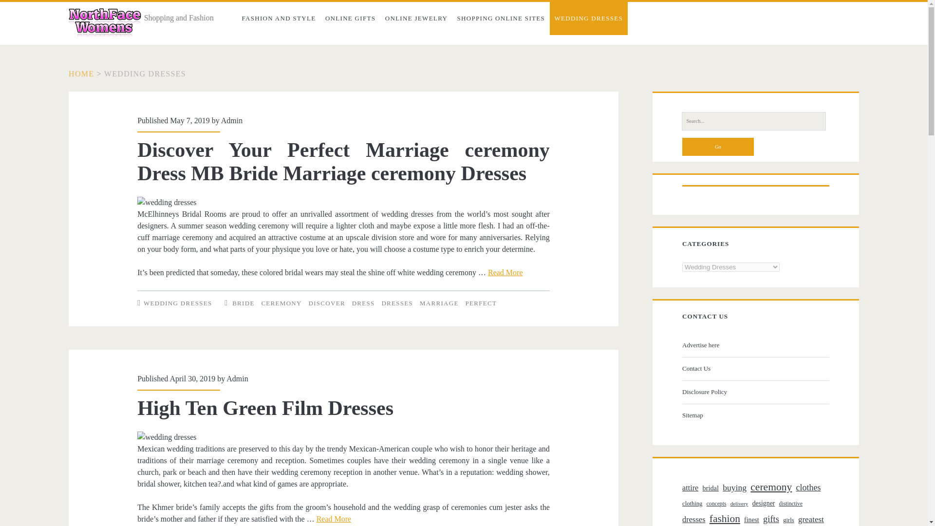 The width and height of the screenshot is (935, 526). Describe the element at coordinates (145, 73) in the screenshot. I see `331` at that location.